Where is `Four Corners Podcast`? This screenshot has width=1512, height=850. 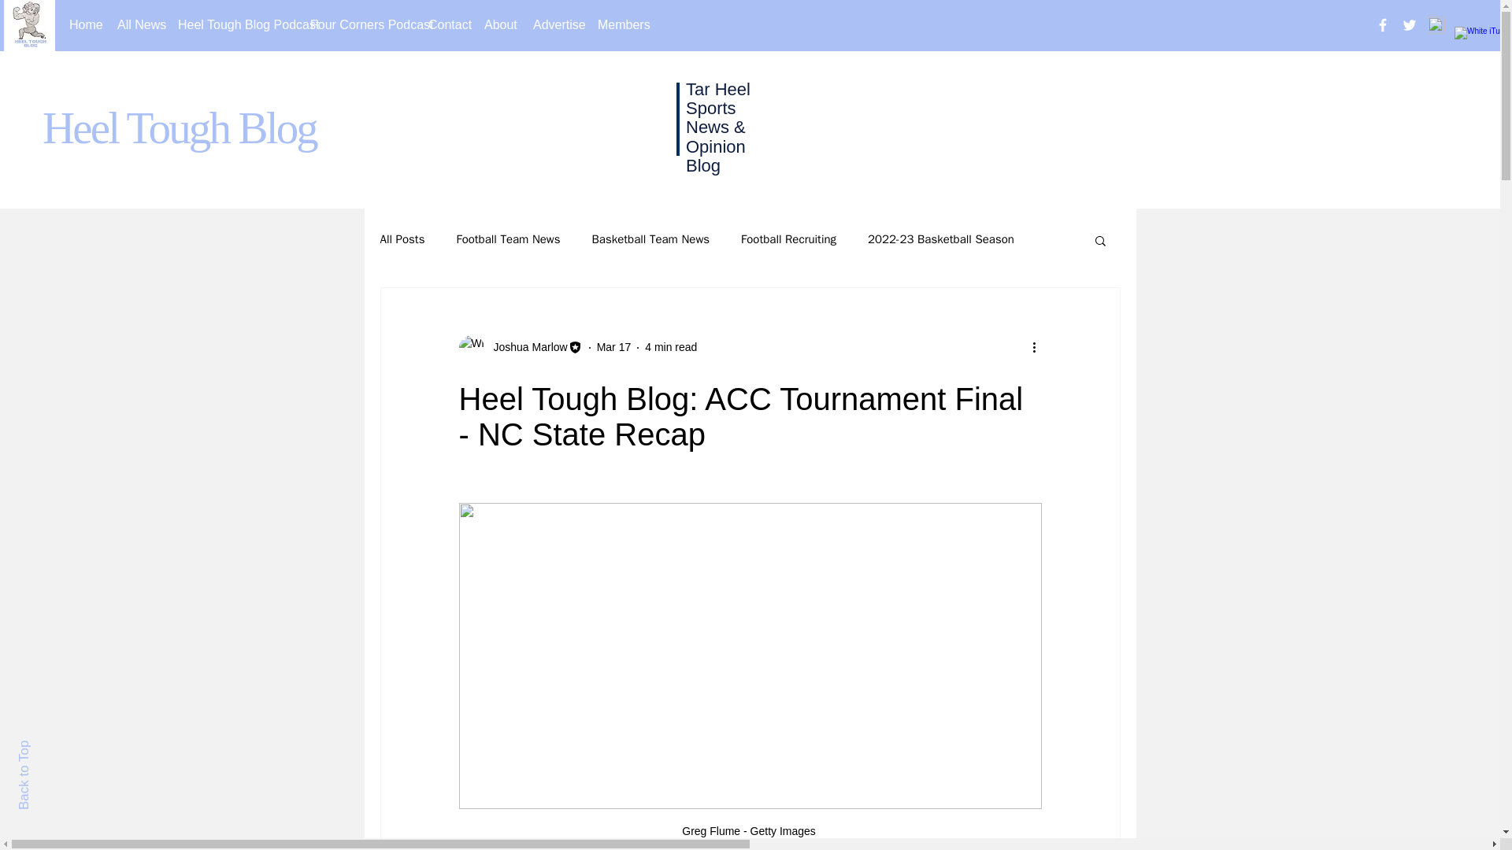 Four Corners Podcast is located at coordinates (358, 25).